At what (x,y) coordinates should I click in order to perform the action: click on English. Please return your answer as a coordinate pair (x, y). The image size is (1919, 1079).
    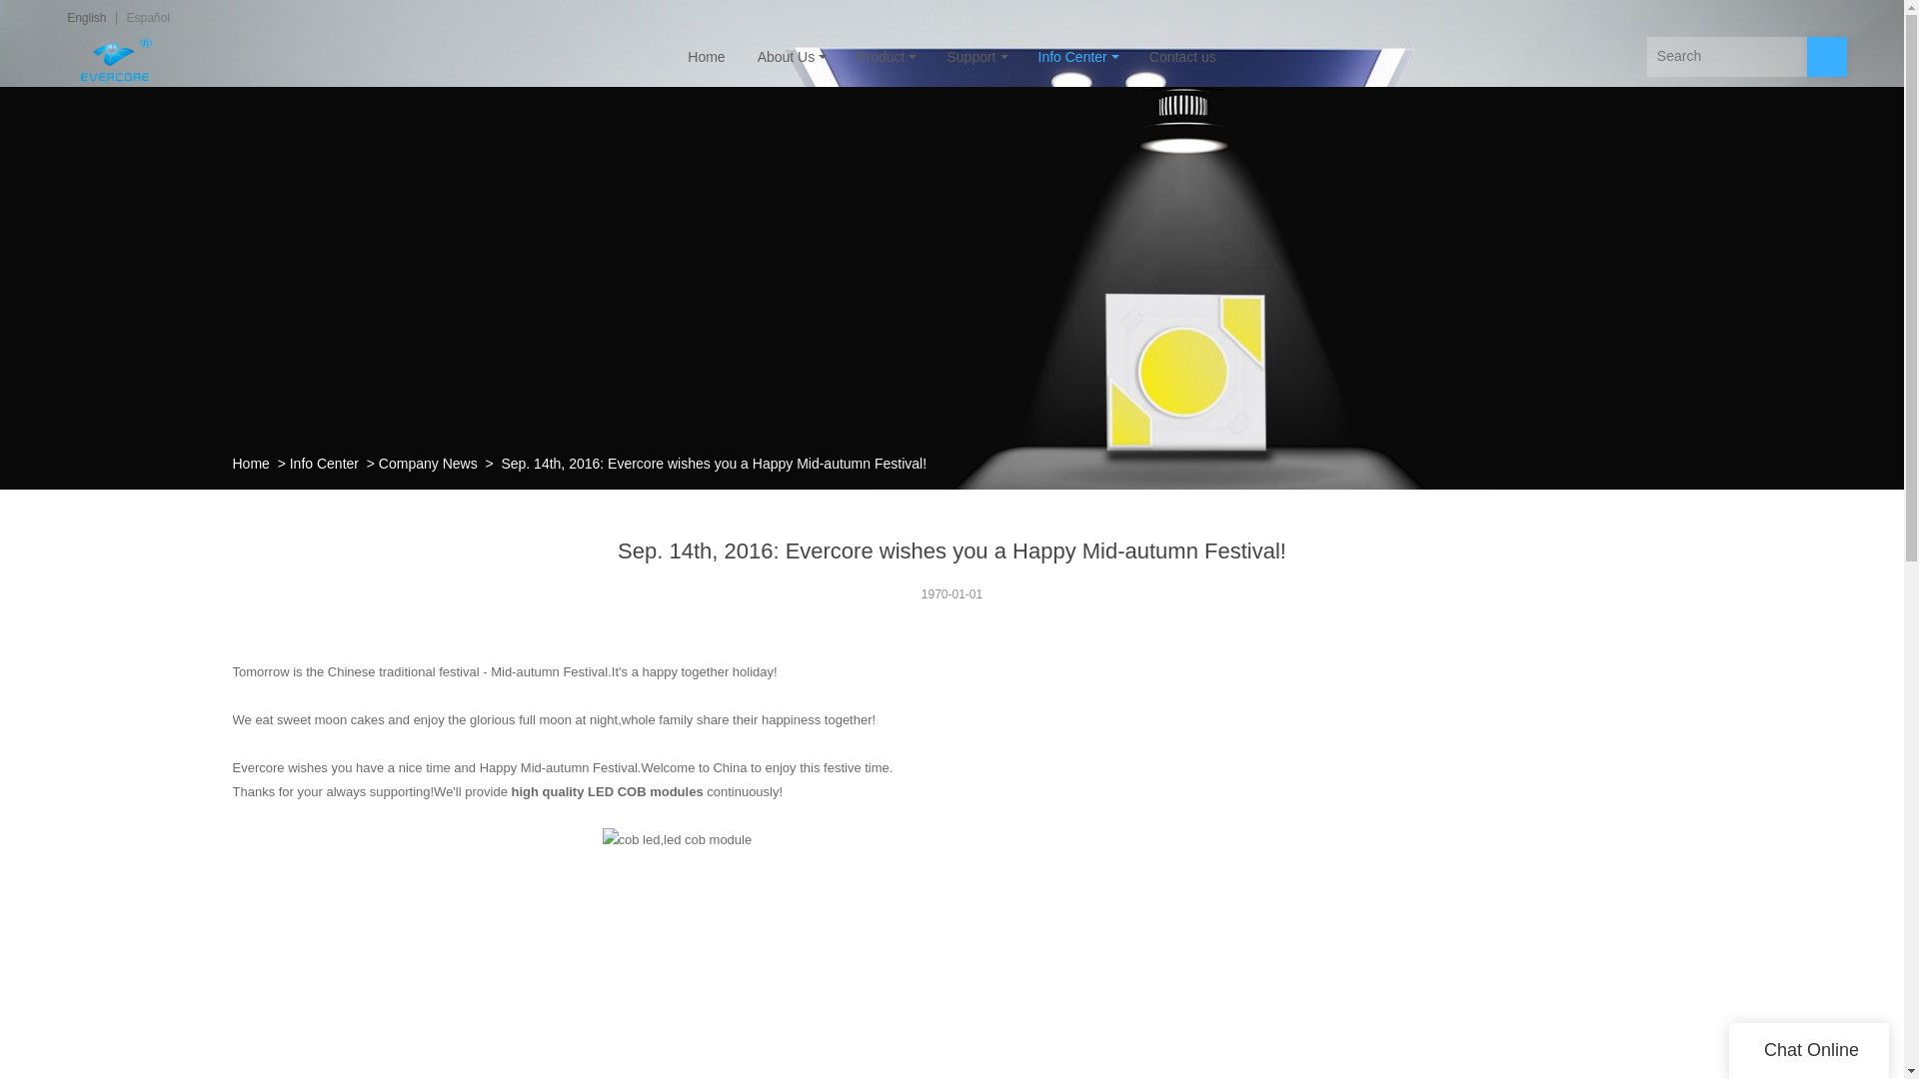
    Looking at the image, I should click on (86, 17).